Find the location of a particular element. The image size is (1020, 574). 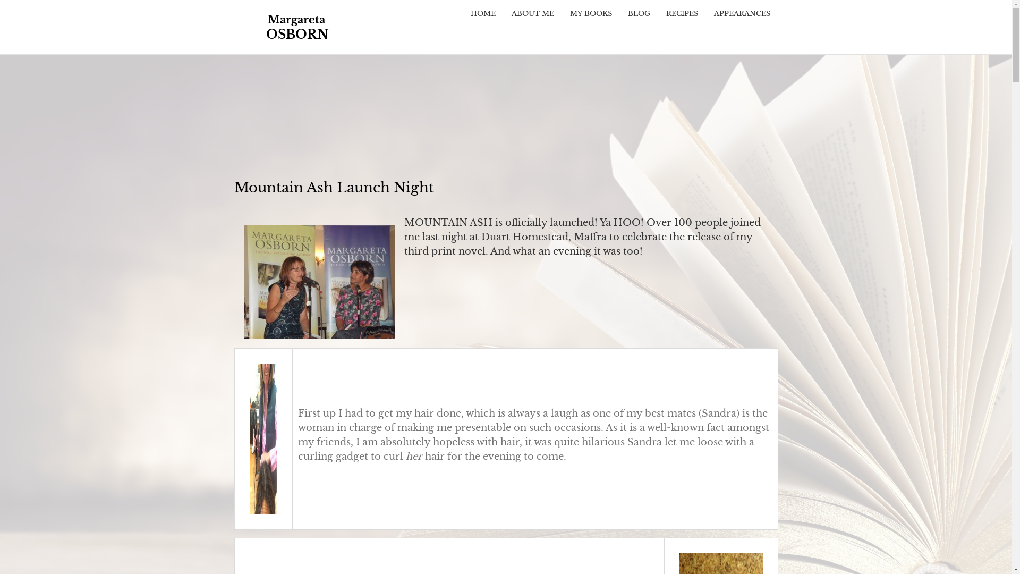

APPEARANCES is located at coordinates (742, 14).